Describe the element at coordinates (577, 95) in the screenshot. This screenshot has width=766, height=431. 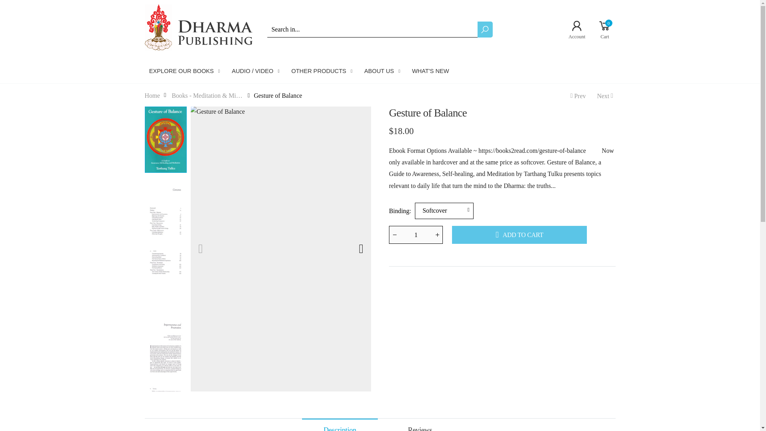
I see `Kum Nye - Tibetan Yoga` at that location.